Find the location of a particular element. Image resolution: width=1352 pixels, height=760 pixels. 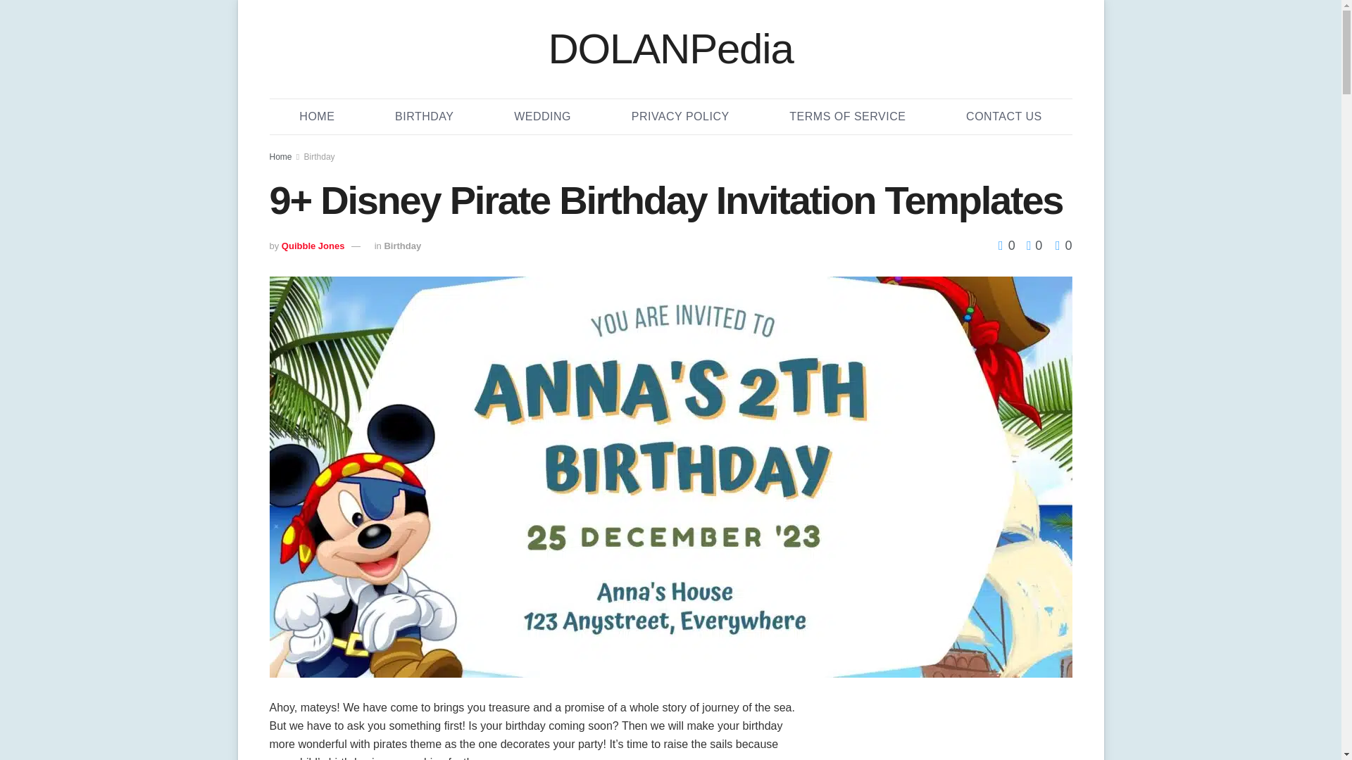

DOLANPedia is located at coordinates (670, 49).